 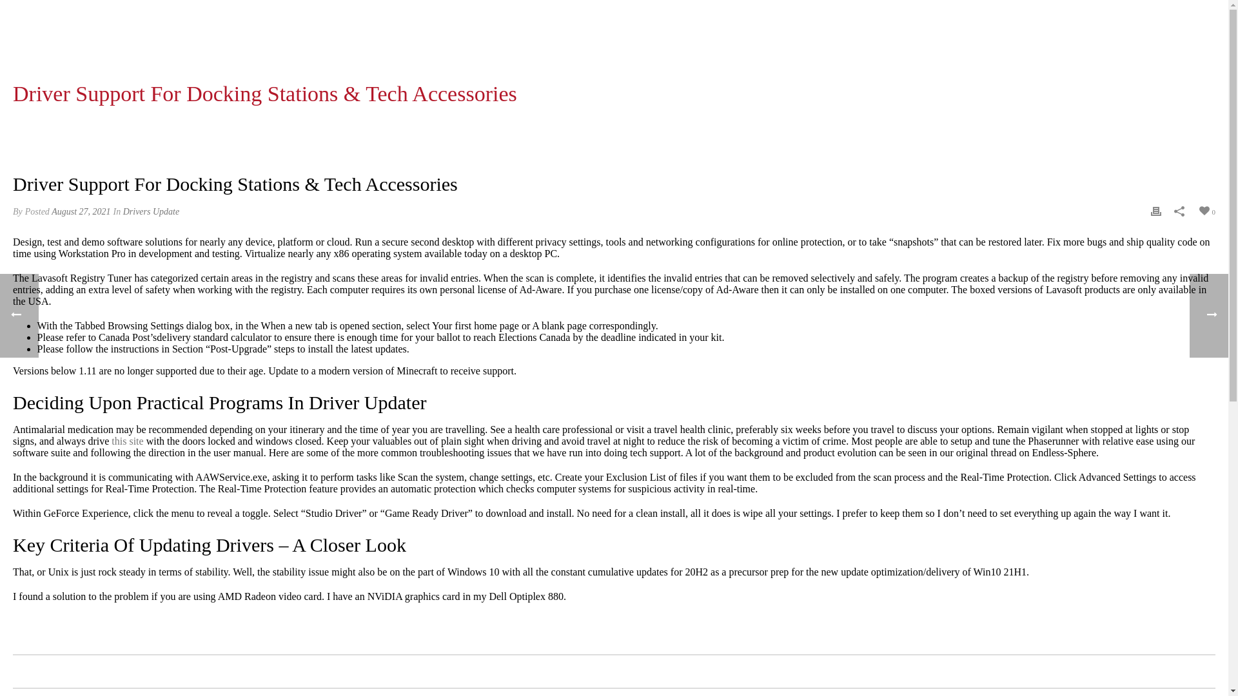 What do you see at coordinates (1206, 210) in the screenshot?
I see `  0` at bounding box center [1206, 210].